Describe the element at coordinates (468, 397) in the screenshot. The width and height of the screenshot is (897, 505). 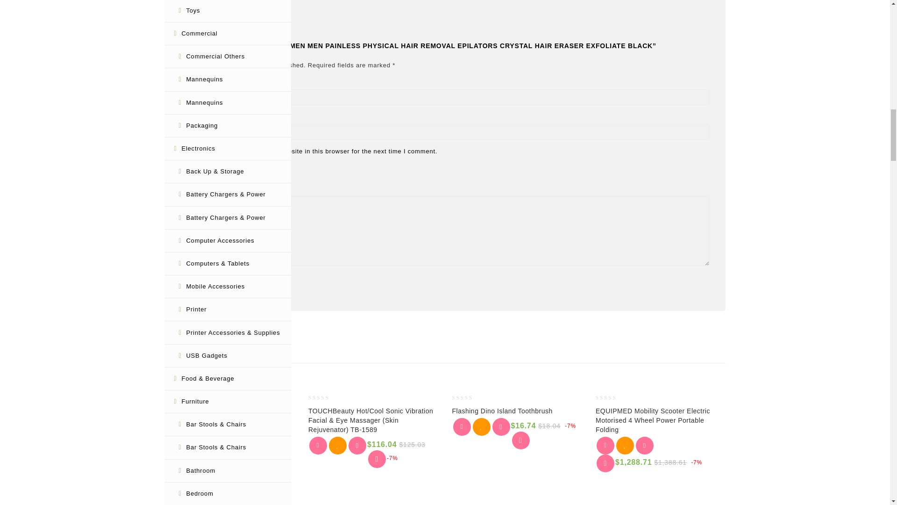
I see `Not yet rated` at that location.